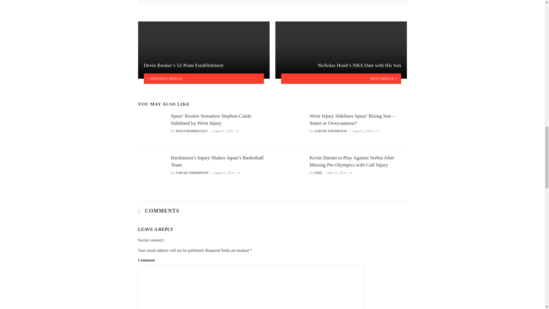  Describe the element at coordinates (237, 131) in the screenshot. I see `0 Comments` at that location.